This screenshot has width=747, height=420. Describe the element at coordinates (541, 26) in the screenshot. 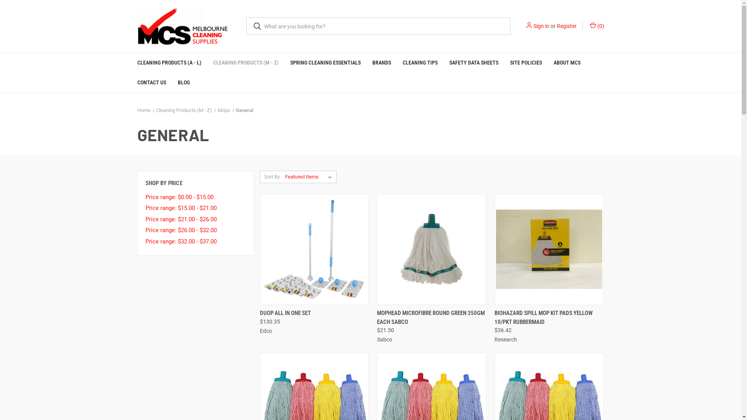

I see `Sign in` at that location.